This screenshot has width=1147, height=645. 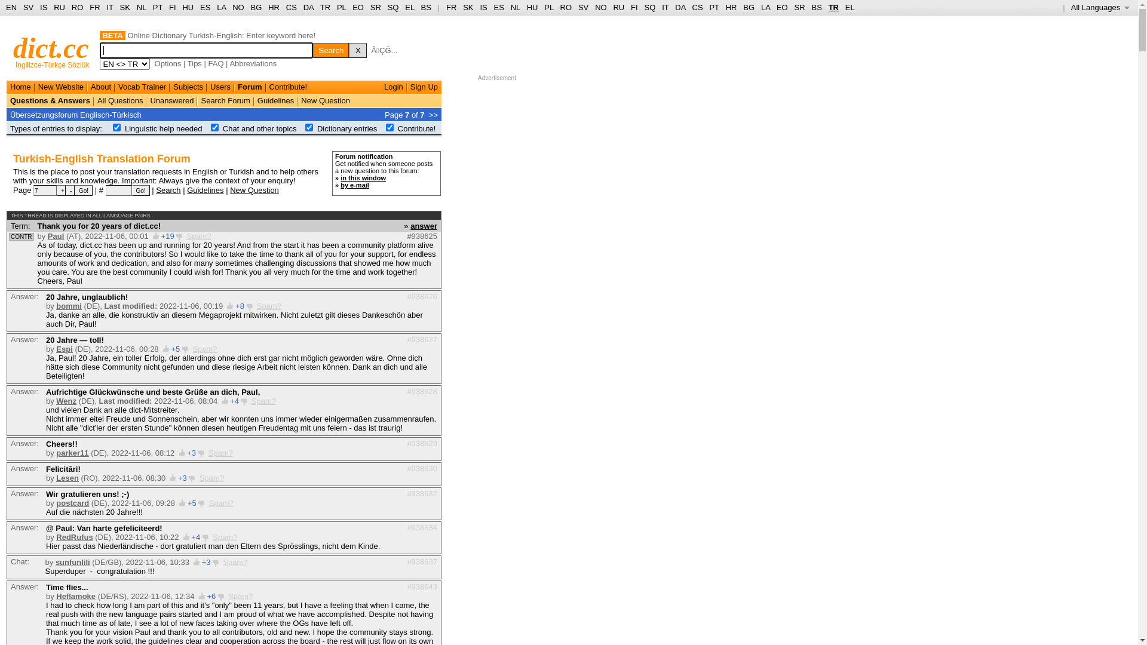 I want to click on bommi, so click(x=69, y=306).